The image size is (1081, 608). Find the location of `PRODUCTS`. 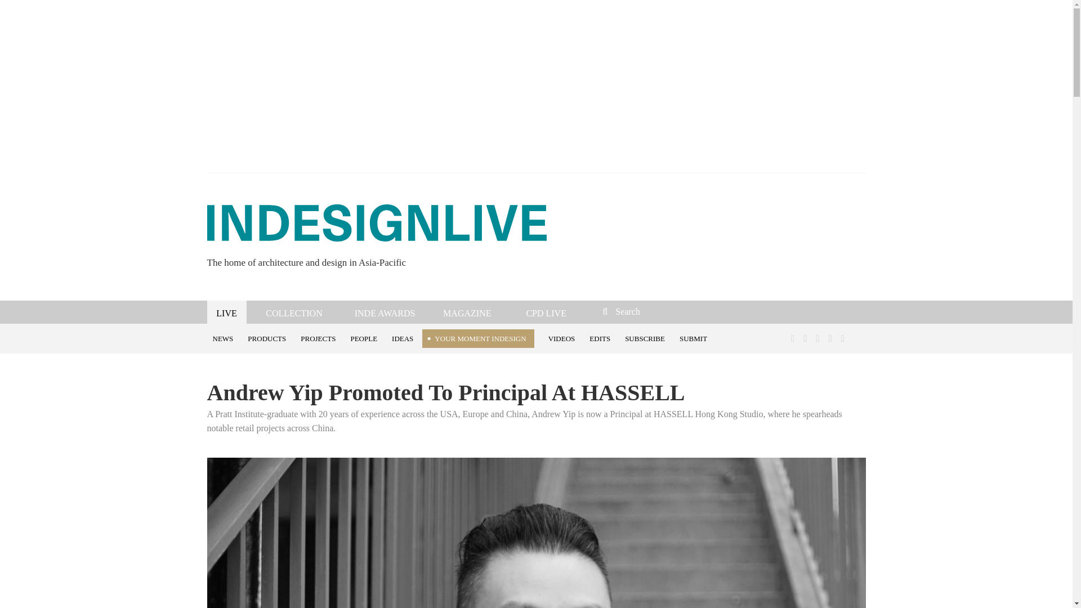

PRODUCTS is located at coordinates (269, 338).